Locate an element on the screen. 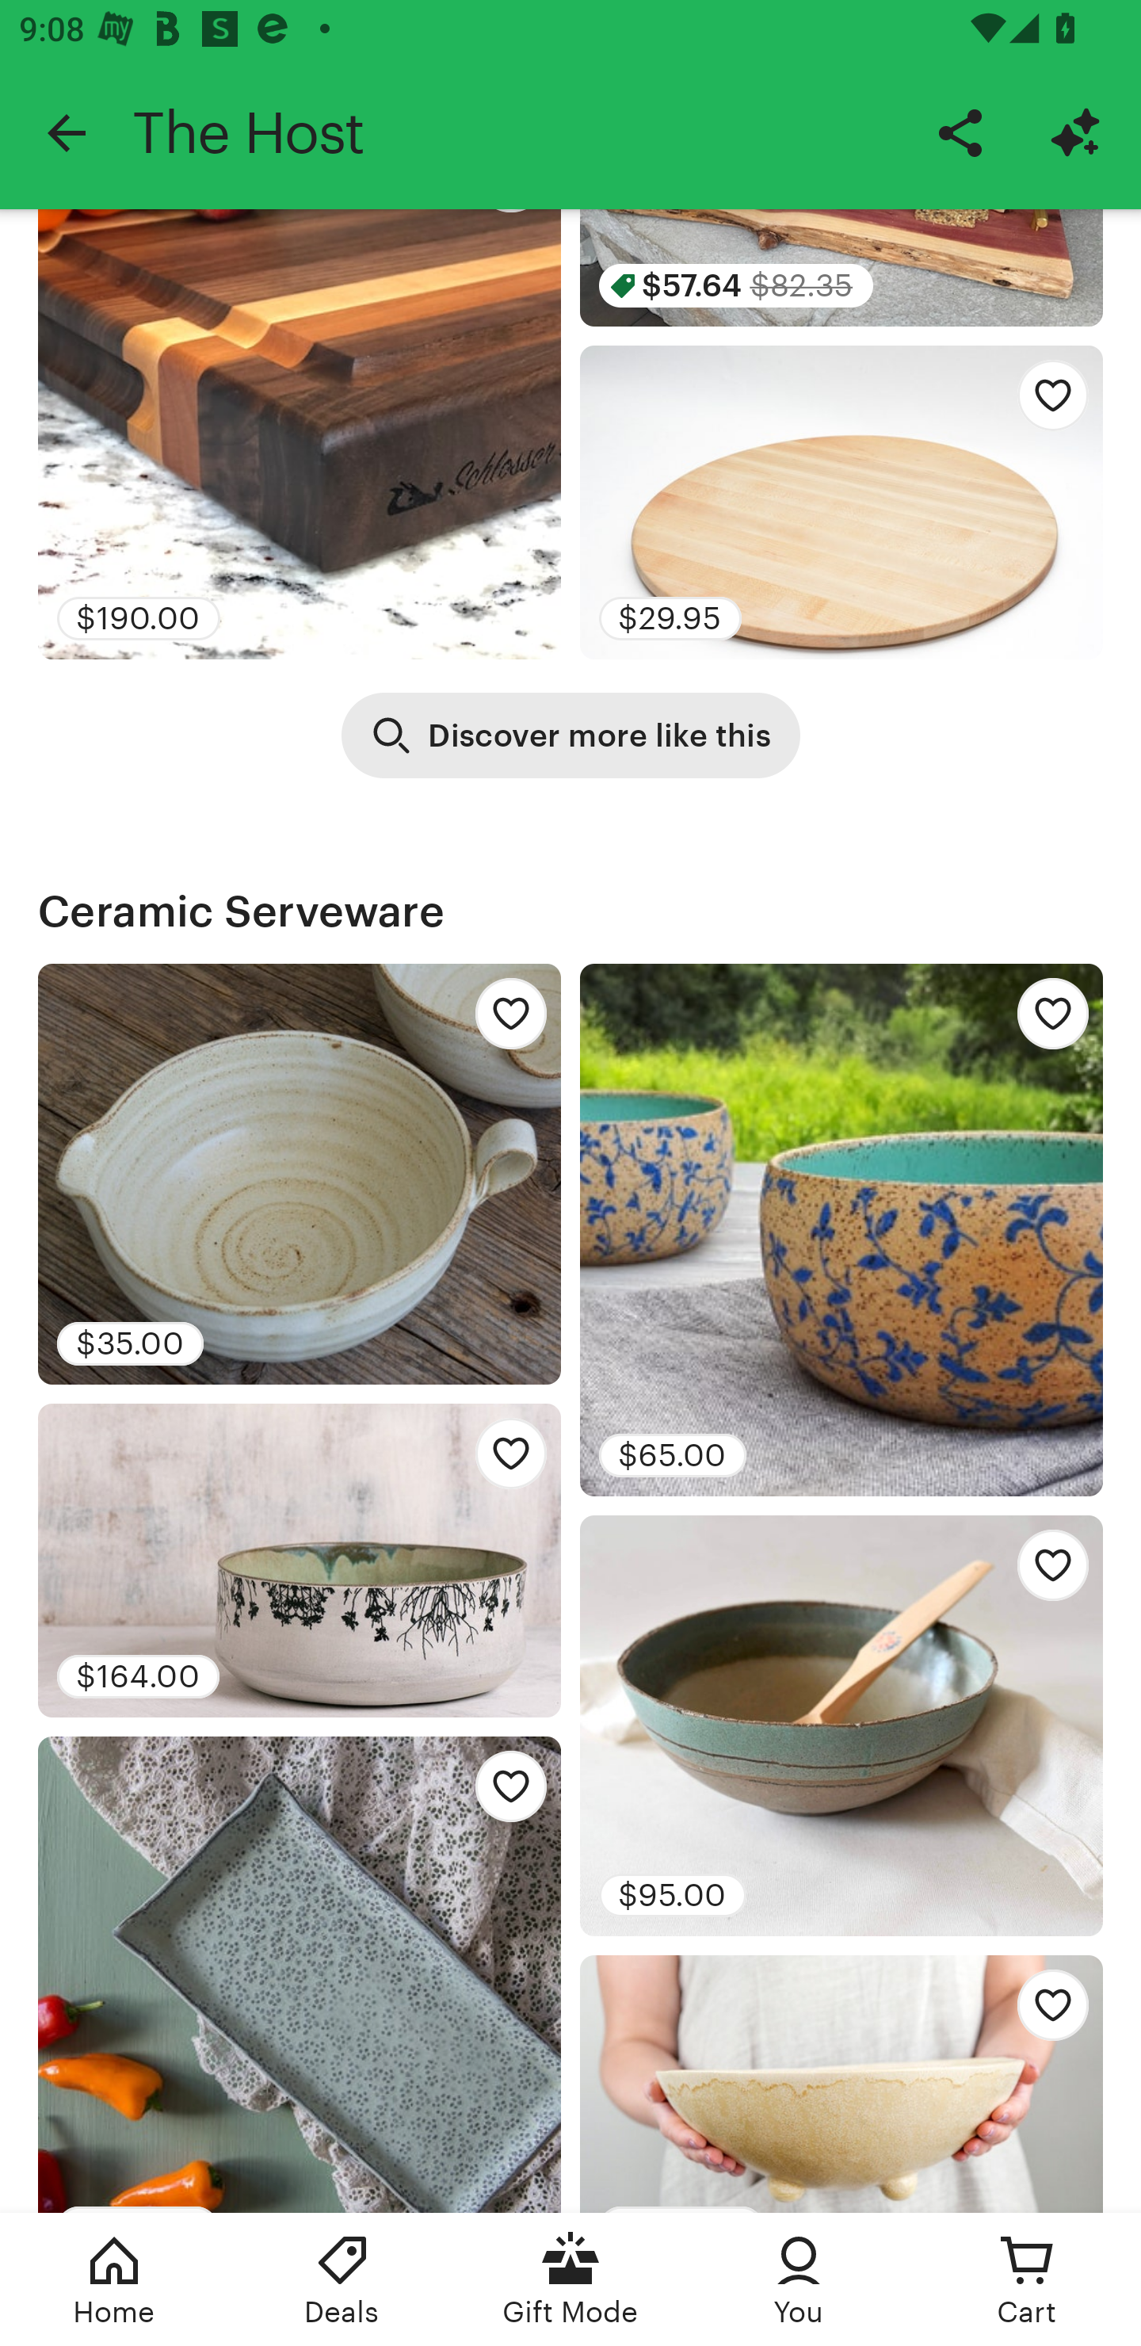 The height and width of the screenshot is (2346, 1141). Deals is located at coordinates (342, 2279).